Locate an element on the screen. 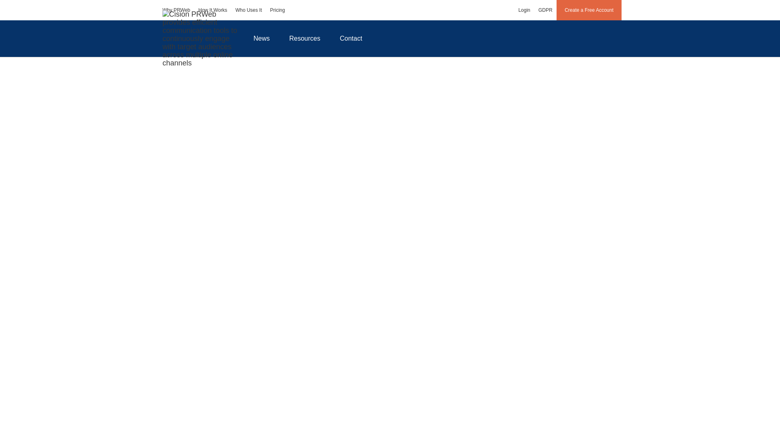 The width and height of the screenshot is (780, 439). Pricing is located at coordinates (277, 10).